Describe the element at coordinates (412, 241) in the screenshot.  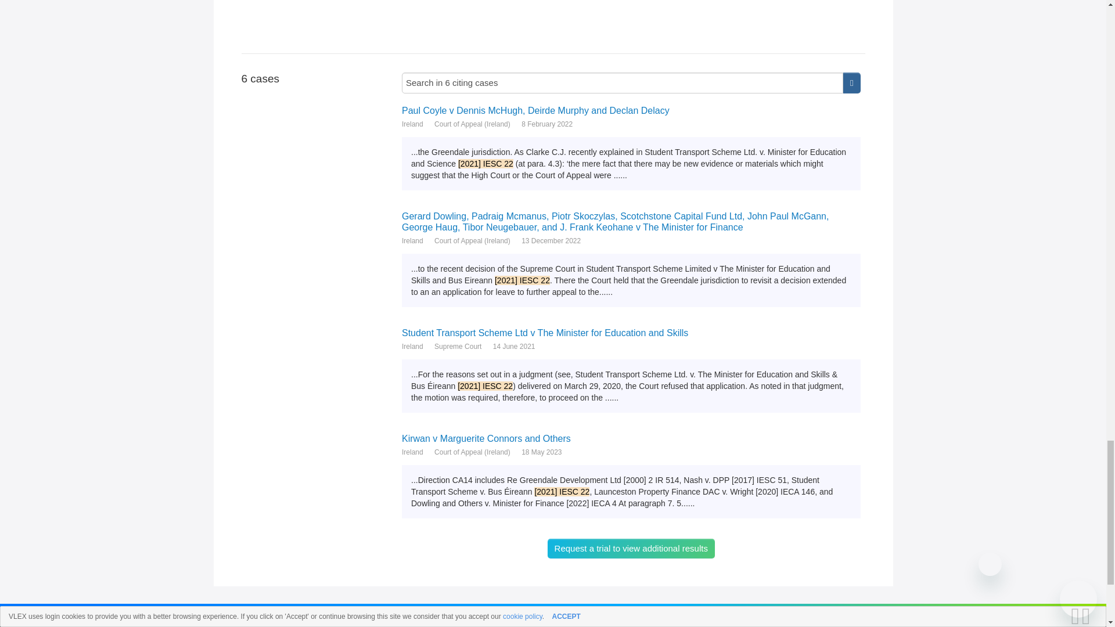
I see `Ireland` at that location.